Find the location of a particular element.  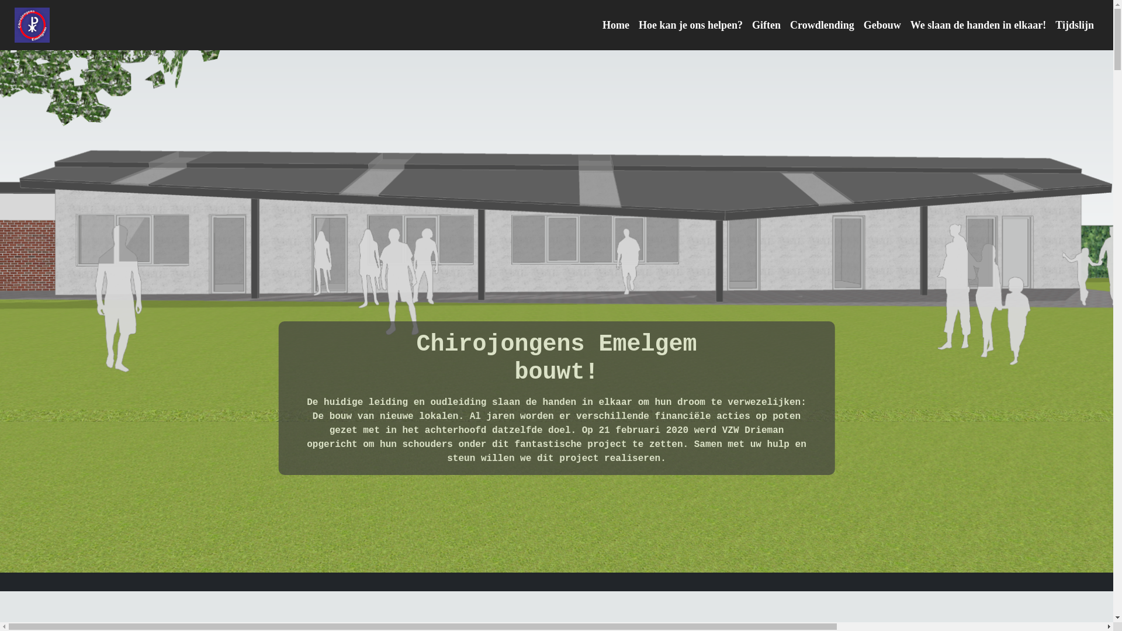

Home is located at coordinates (616, 26).